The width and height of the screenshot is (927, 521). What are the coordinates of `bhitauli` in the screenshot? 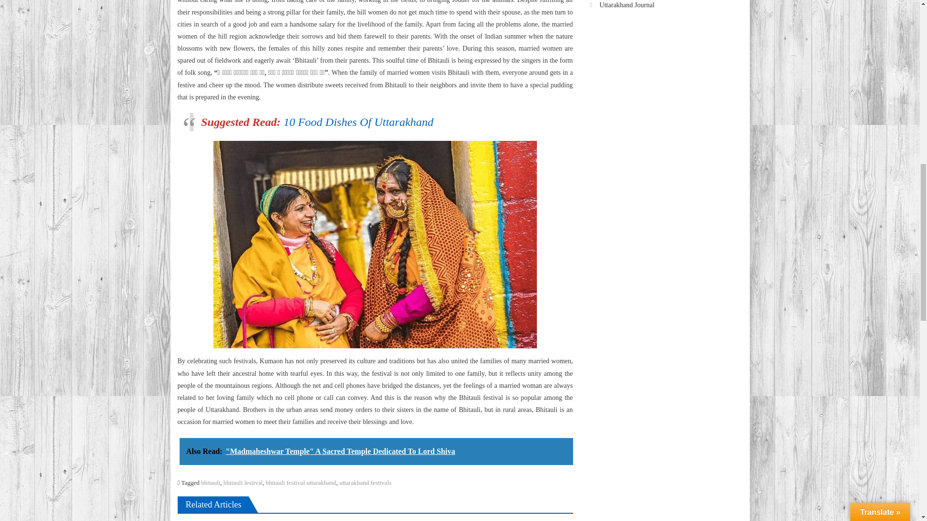 It's located at (211, 482).